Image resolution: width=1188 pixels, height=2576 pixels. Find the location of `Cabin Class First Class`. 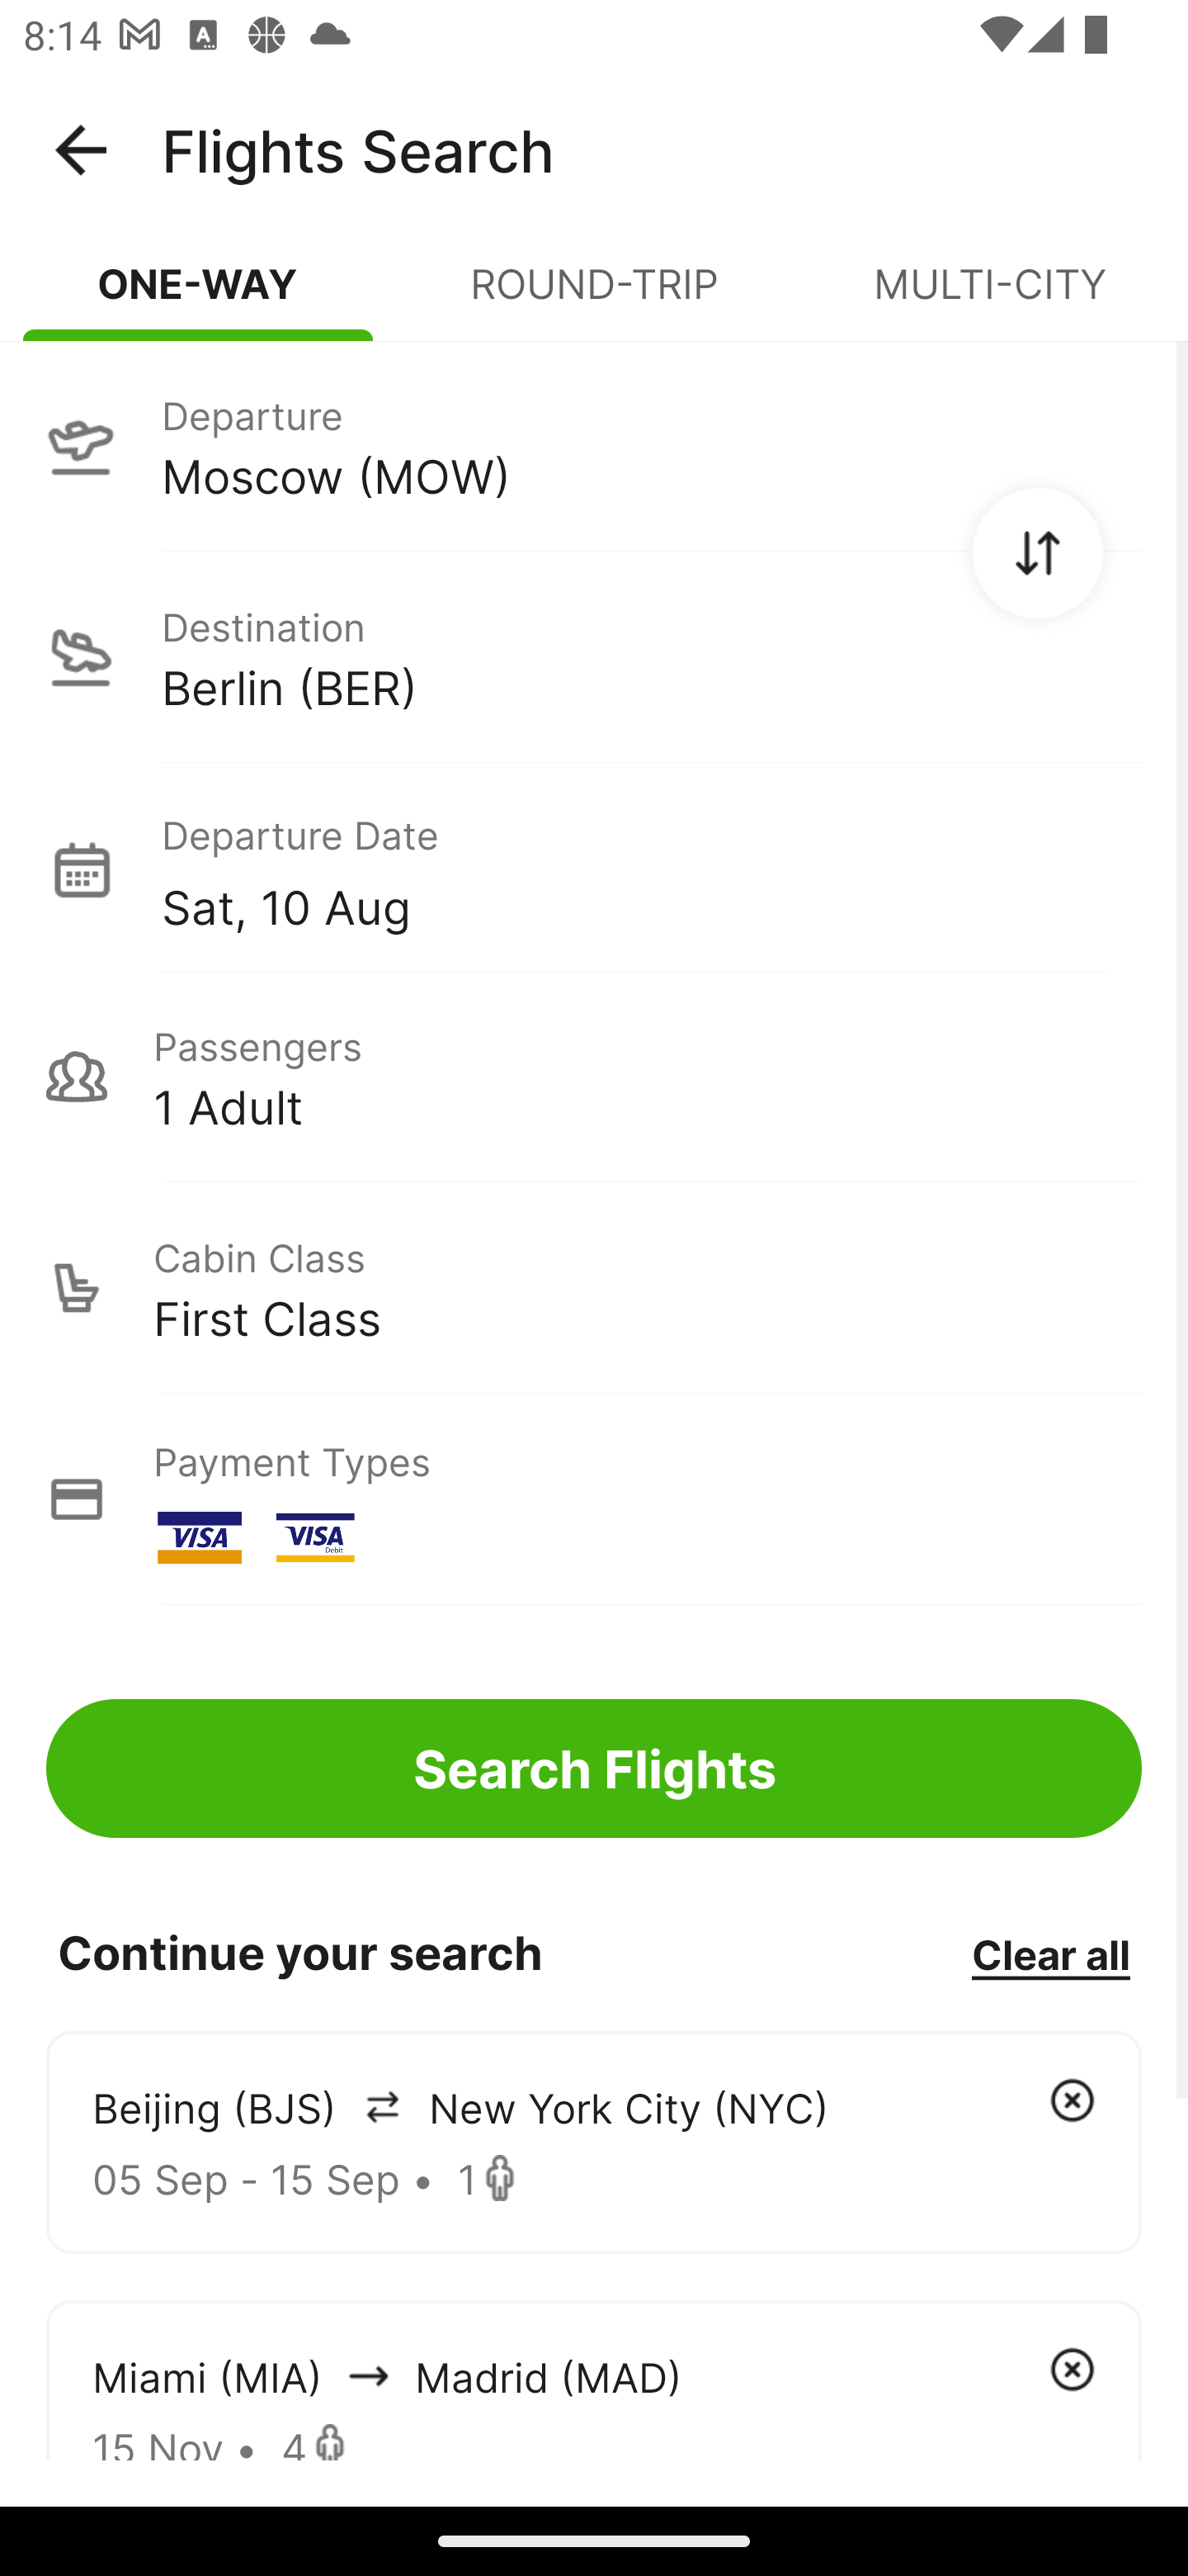

Cabin Class First Class is located at coordinates (594, 1288).